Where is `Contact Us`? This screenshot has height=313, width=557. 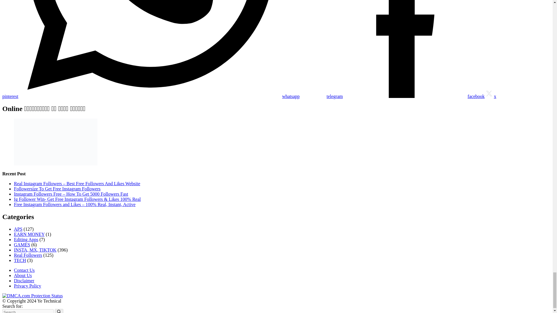 Contact Us is located at coordinates (24, 270).